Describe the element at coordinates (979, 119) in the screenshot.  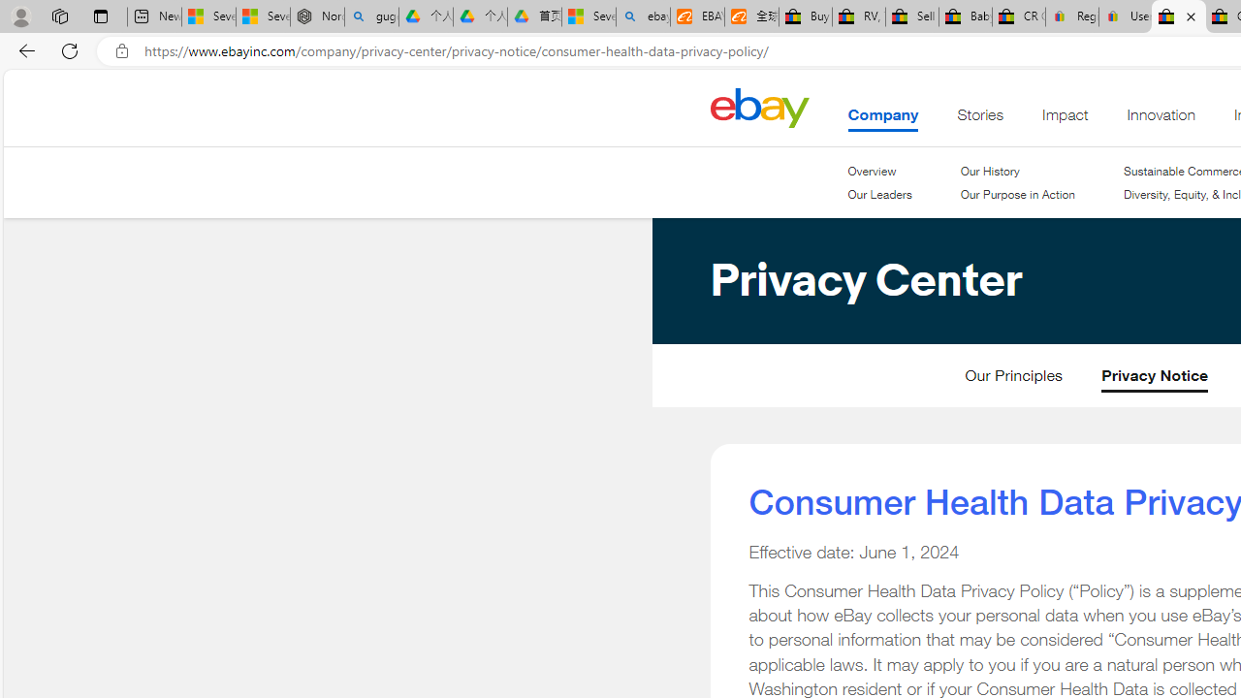
I see `Stories` at that location.